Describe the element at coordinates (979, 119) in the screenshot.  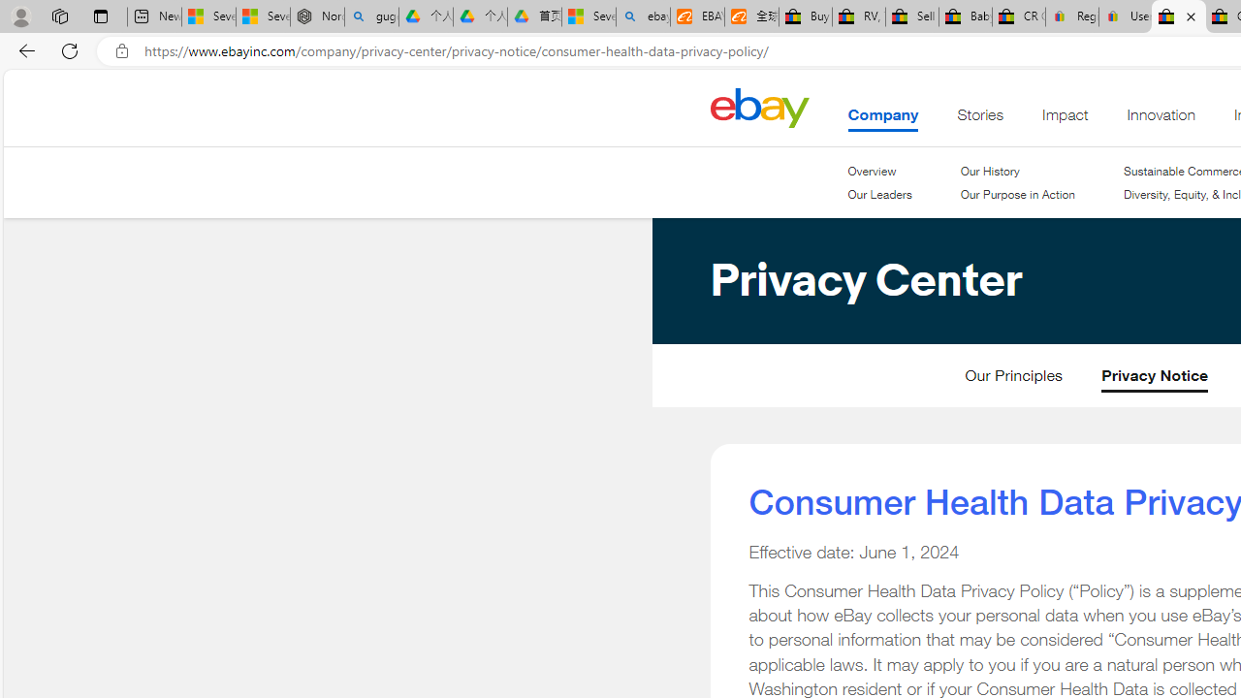
I see `Stories` at that location.